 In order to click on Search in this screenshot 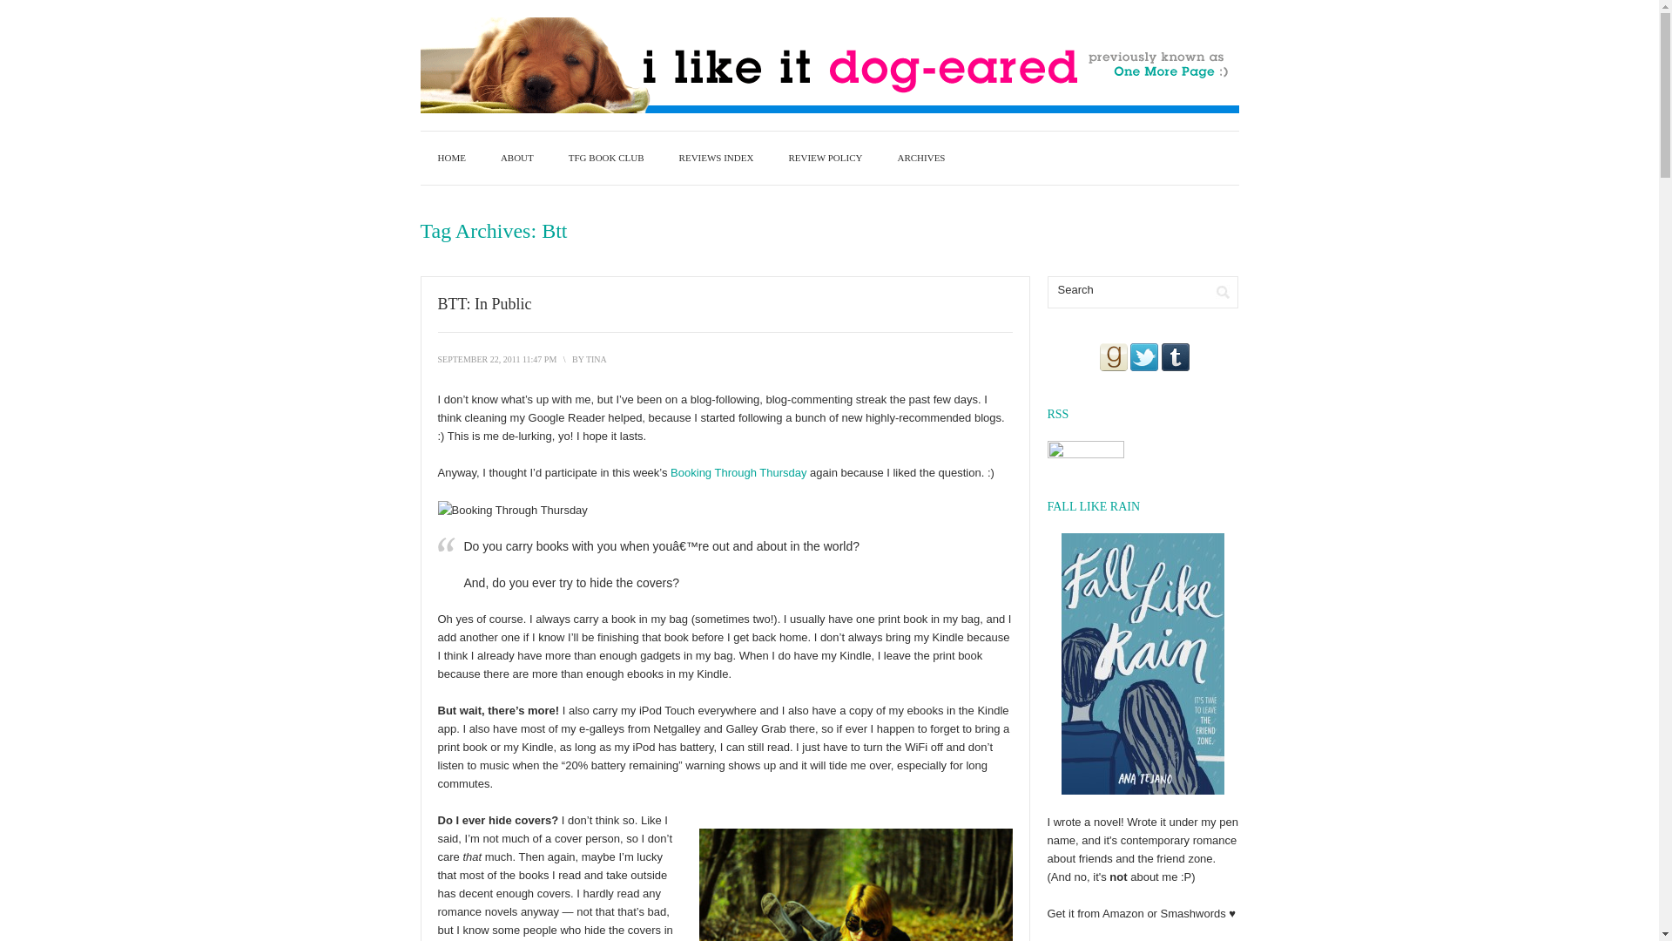, I will do `click(1223, 292)`.